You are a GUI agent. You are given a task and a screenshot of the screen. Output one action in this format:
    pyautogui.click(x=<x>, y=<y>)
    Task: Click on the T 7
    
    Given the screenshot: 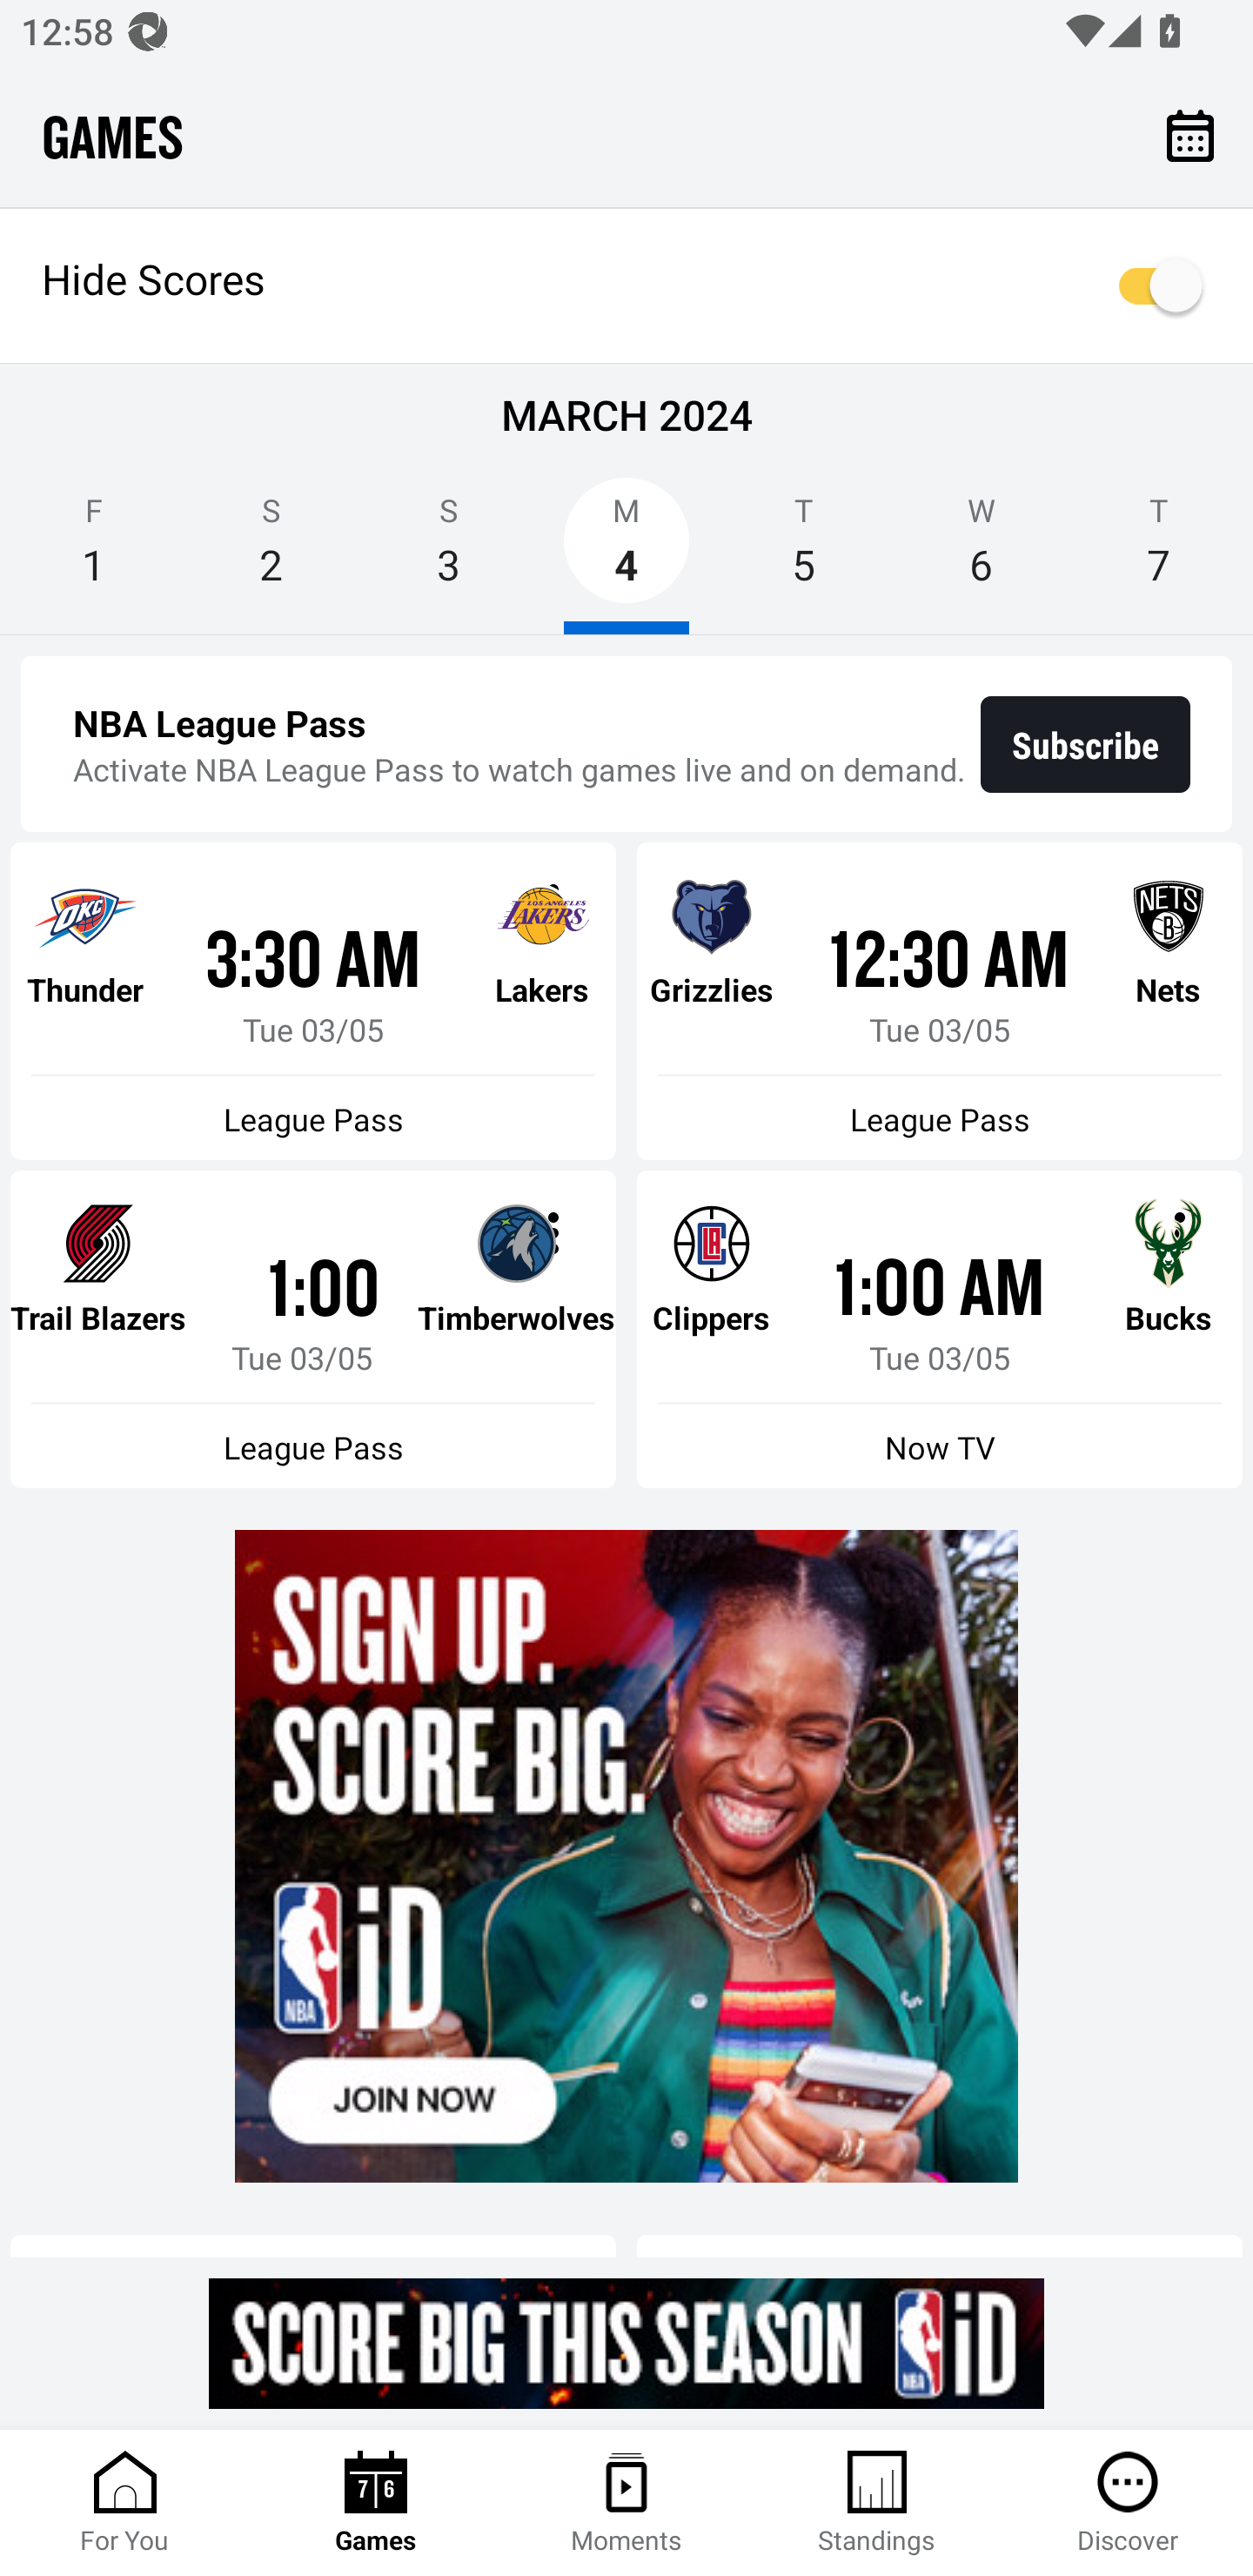 What is the action you would take?
    pyautogui.click(x=1159, y=550)
    